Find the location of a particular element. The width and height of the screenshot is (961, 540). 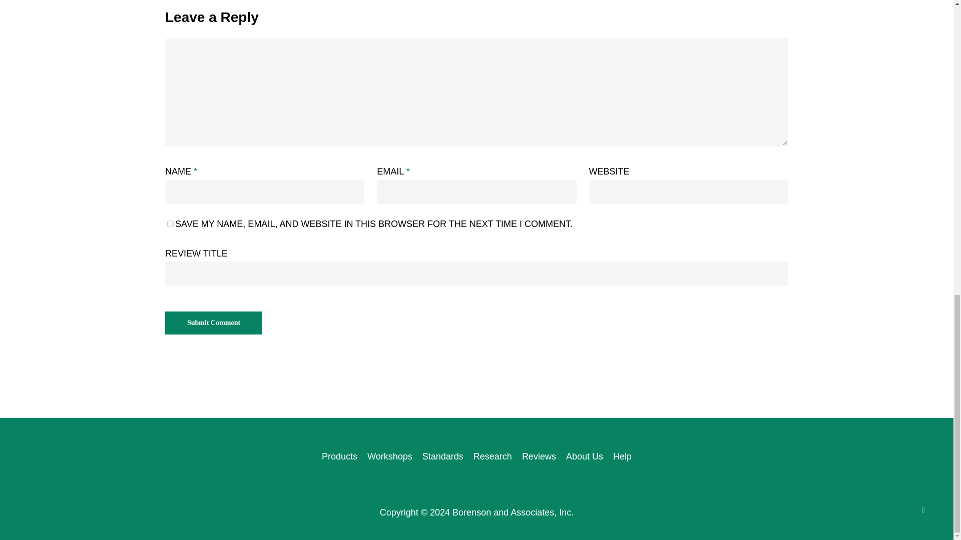

Reviews is located at coordinates (539, 456).